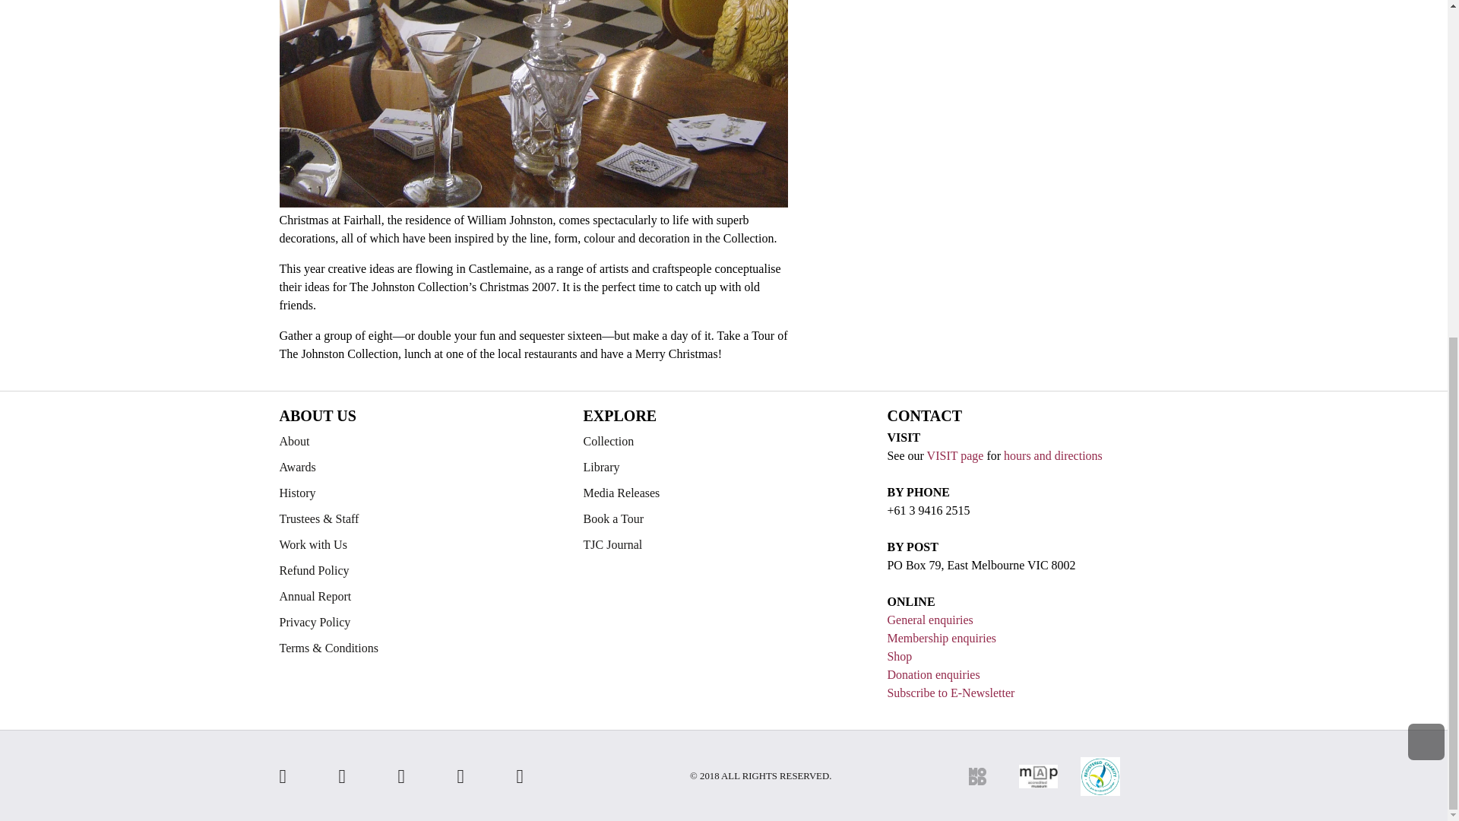 The height and width of the screenshot is (821, 1459). Describe the element at coordinates (900, 656) in the screenshot. I see `Shop` at that location.